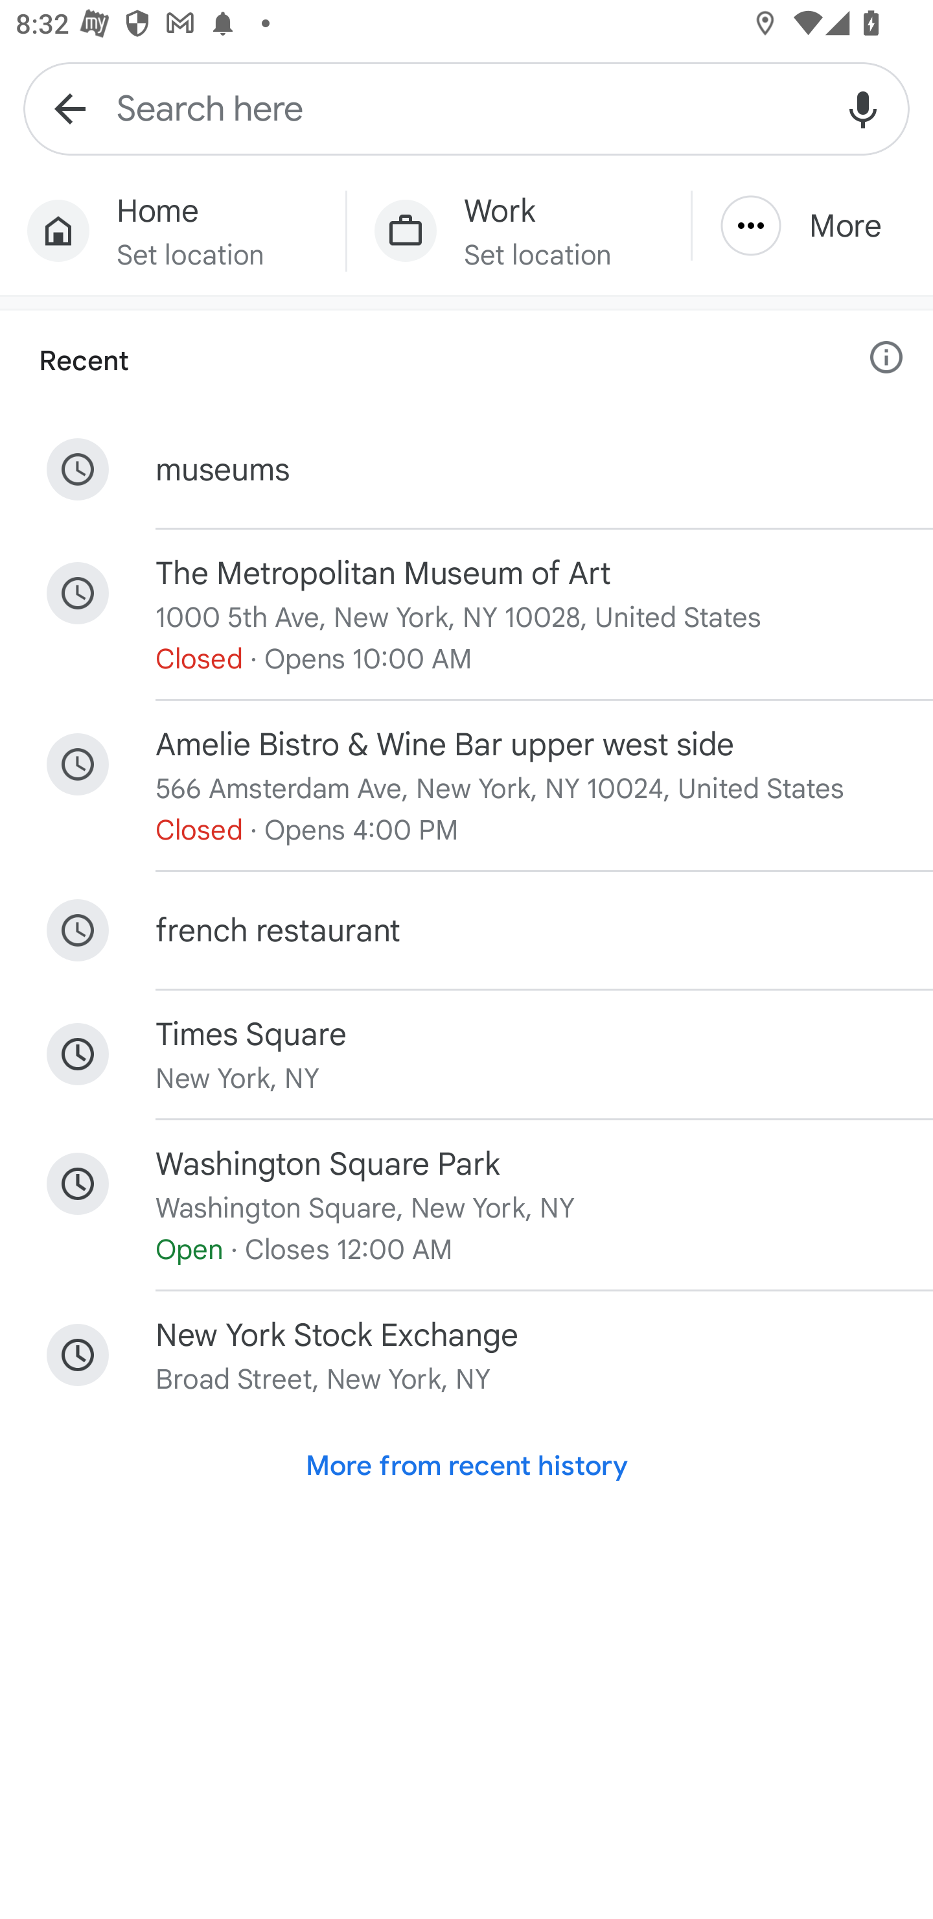  What do you see at coordinates (466, 1054) in the screenshot?
I see `Times Square New York, NY` at bounding box center [466, 1054].